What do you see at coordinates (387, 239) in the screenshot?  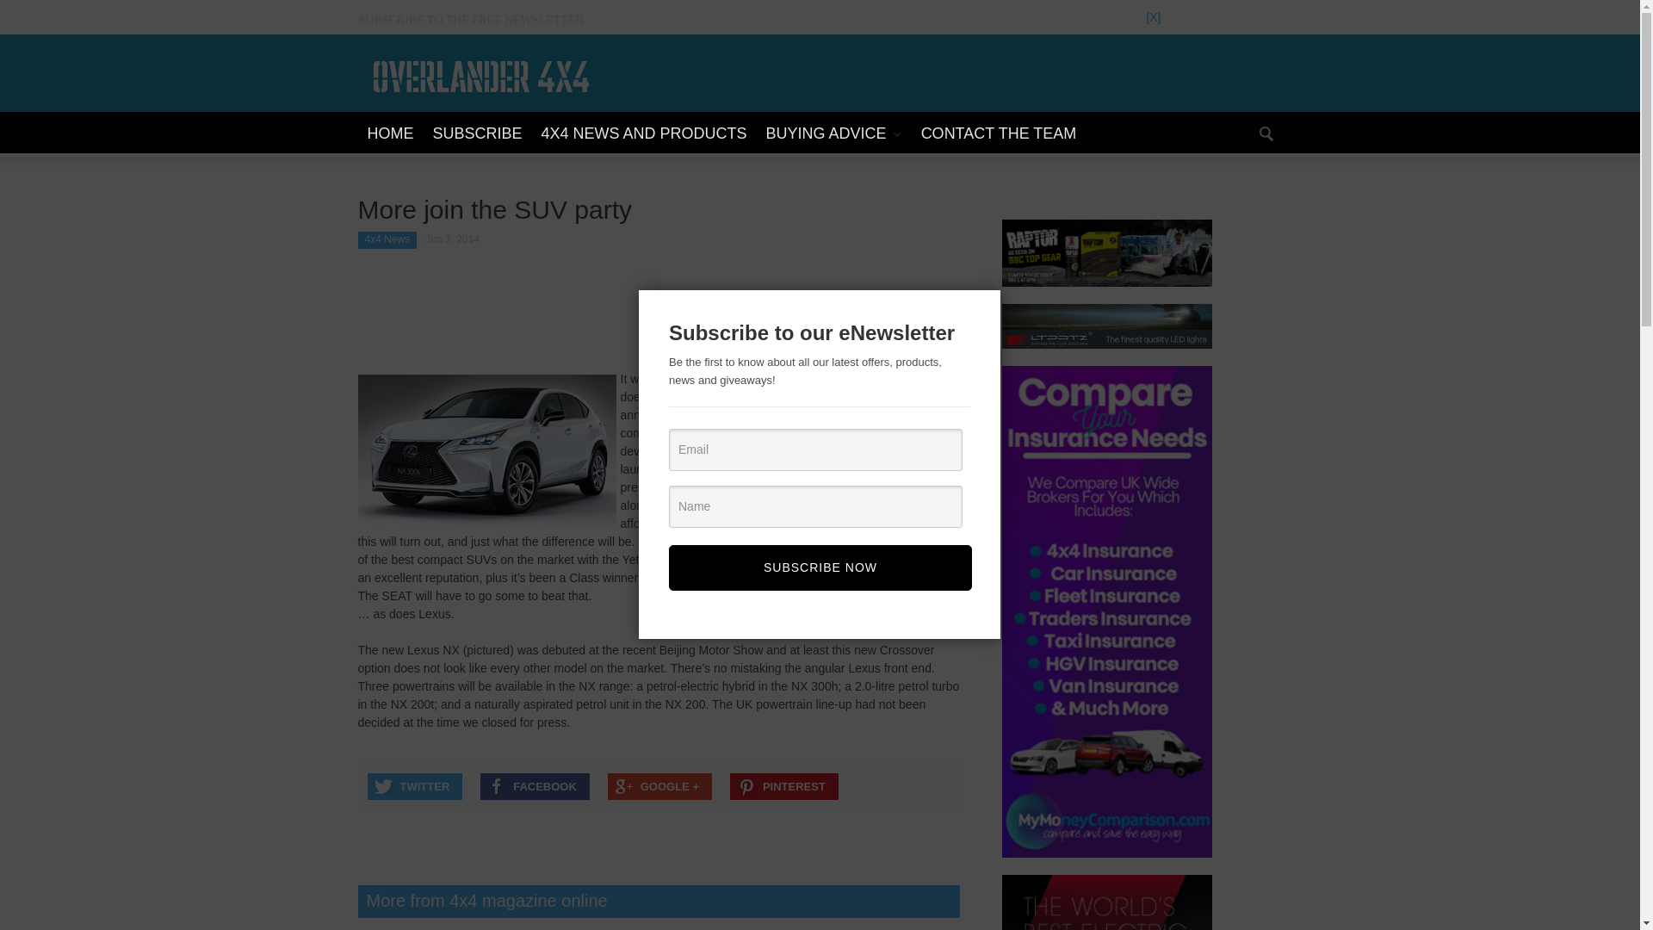 I see `4x4 News` at bounding box center [387, 239].